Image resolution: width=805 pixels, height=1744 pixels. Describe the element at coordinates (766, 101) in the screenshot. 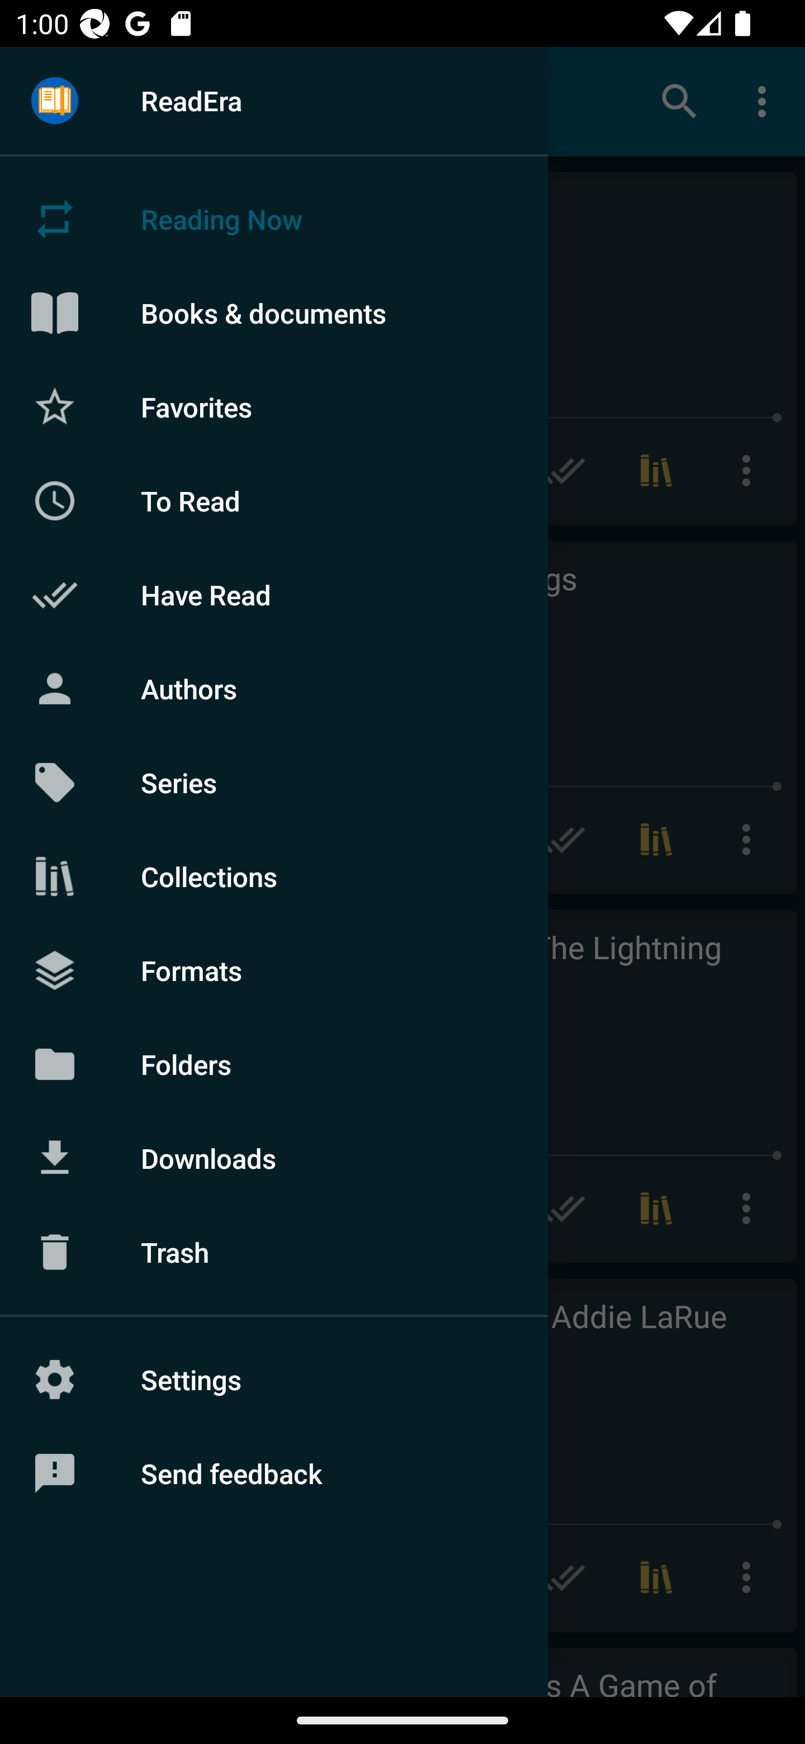

I see `More options` at that location.